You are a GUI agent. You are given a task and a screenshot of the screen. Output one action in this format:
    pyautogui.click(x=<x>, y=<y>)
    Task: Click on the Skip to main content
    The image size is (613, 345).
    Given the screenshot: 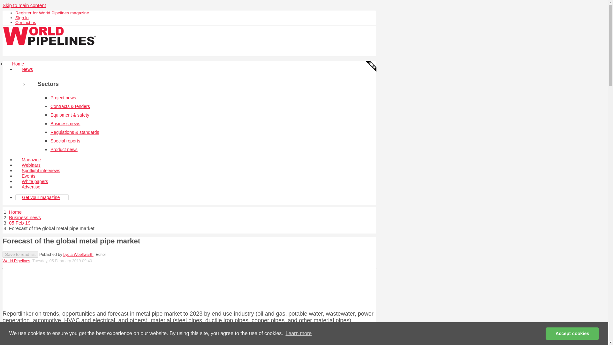 What is the action you would take?
    pyautogui.click(x=24, y=5)
    